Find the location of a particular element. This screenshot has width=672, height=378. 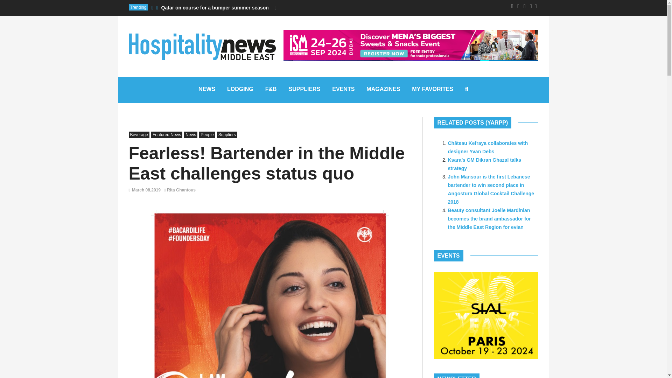

Trending is located at coordinates (138, 7).